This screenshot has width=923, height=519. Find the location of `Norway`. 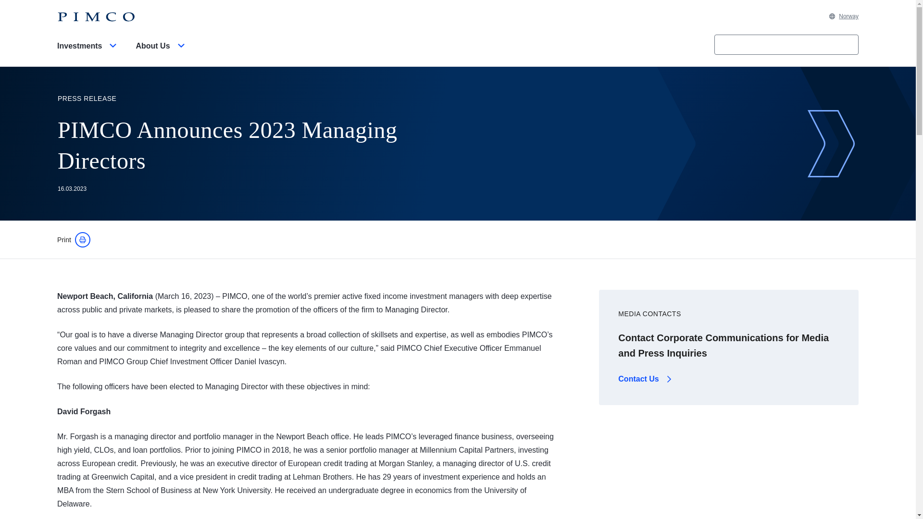

Norway is located at coordinates (843, 16).